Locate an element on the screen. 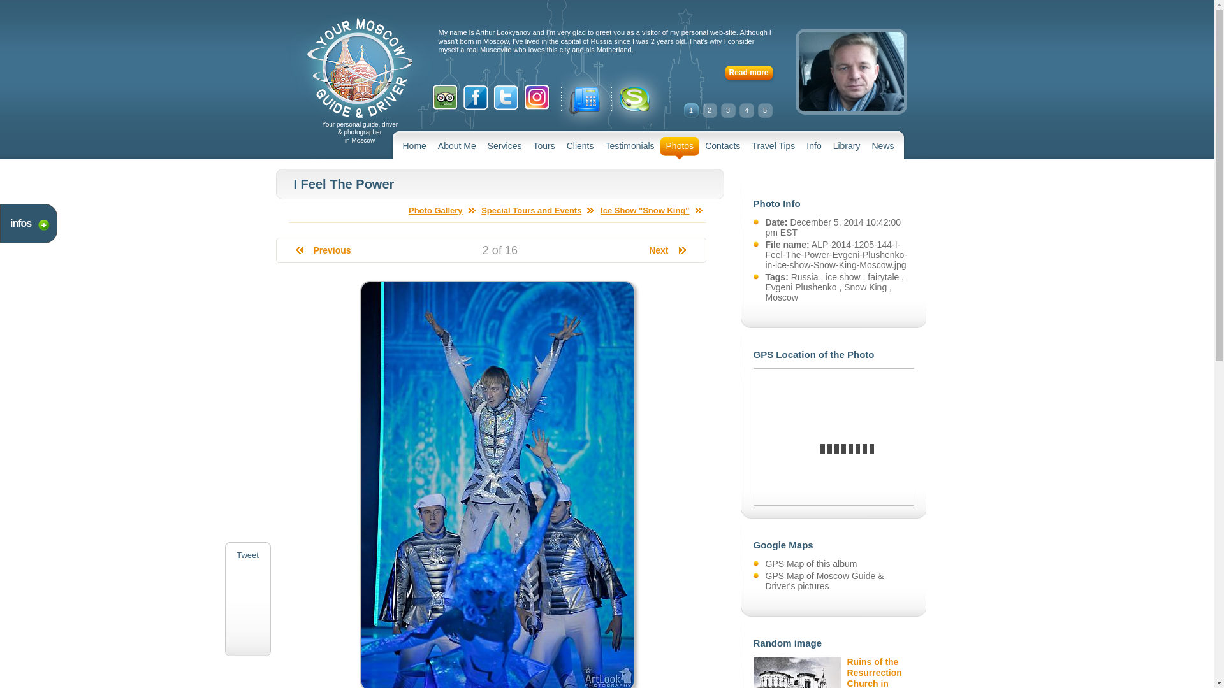  Photos is located at coordinates (680, 148).